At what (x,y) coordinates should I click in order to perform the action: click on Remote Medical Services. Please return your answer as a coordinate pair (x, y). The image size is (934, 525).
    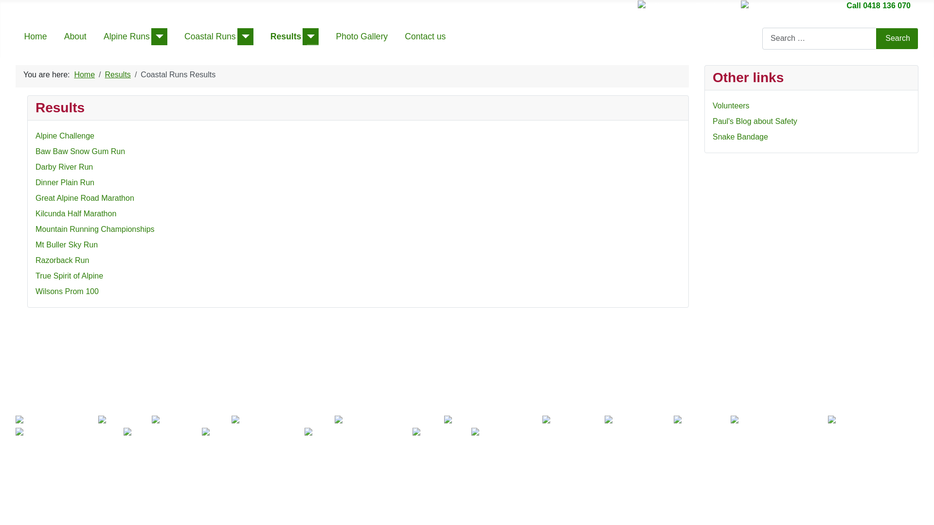
    Looking at the image, I should click on (497, 433).